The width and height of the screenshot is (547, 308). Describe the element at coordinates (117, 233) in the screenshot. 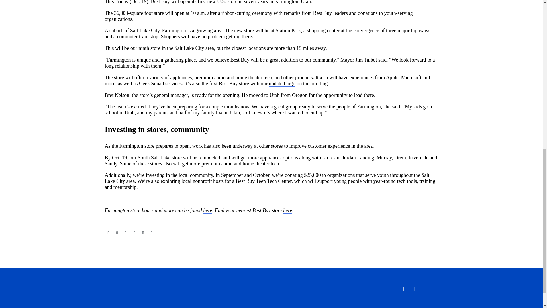

I see `Twitter` at that location.